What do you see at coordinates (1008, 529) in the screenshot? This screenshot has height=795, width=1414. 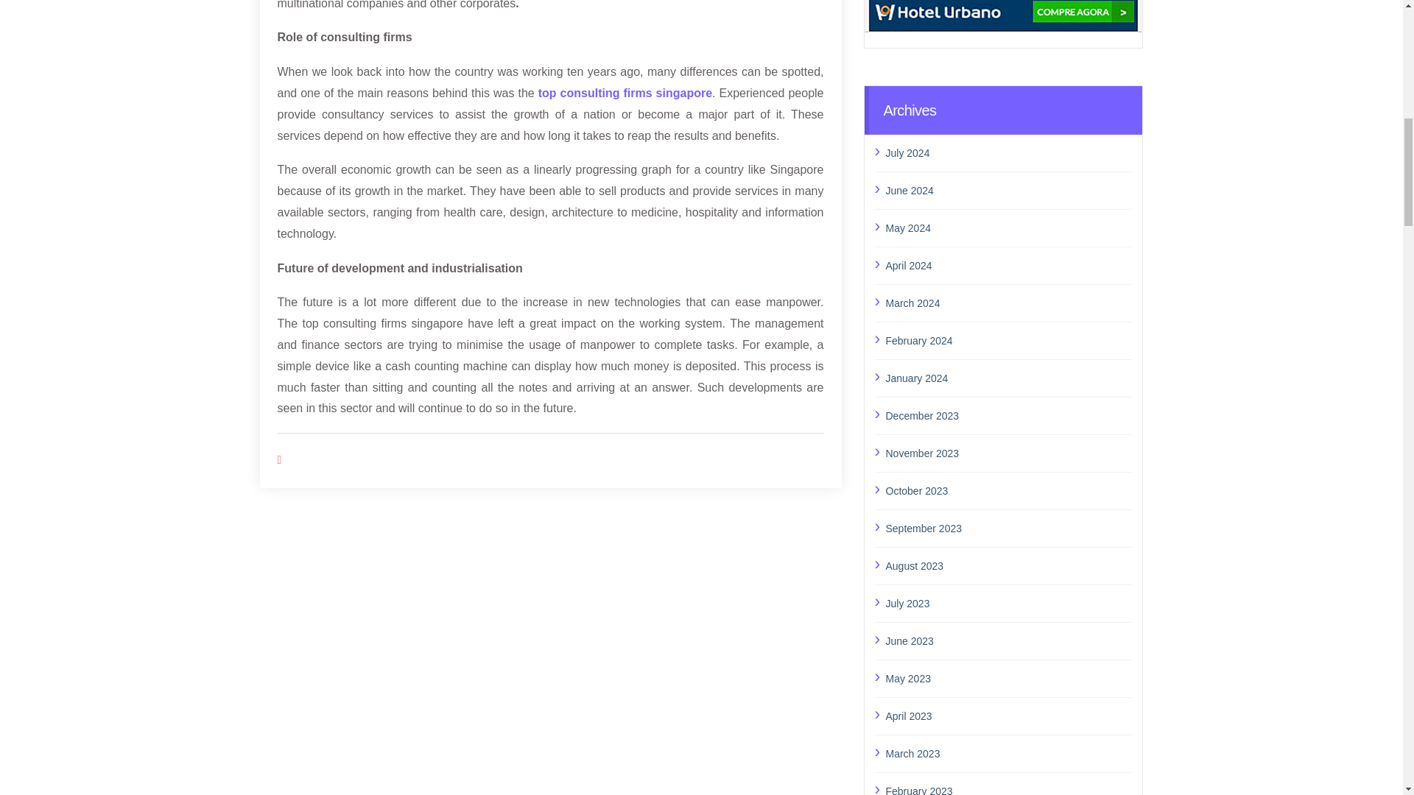 I see `September 2023` at bounding box center [1008, 529].